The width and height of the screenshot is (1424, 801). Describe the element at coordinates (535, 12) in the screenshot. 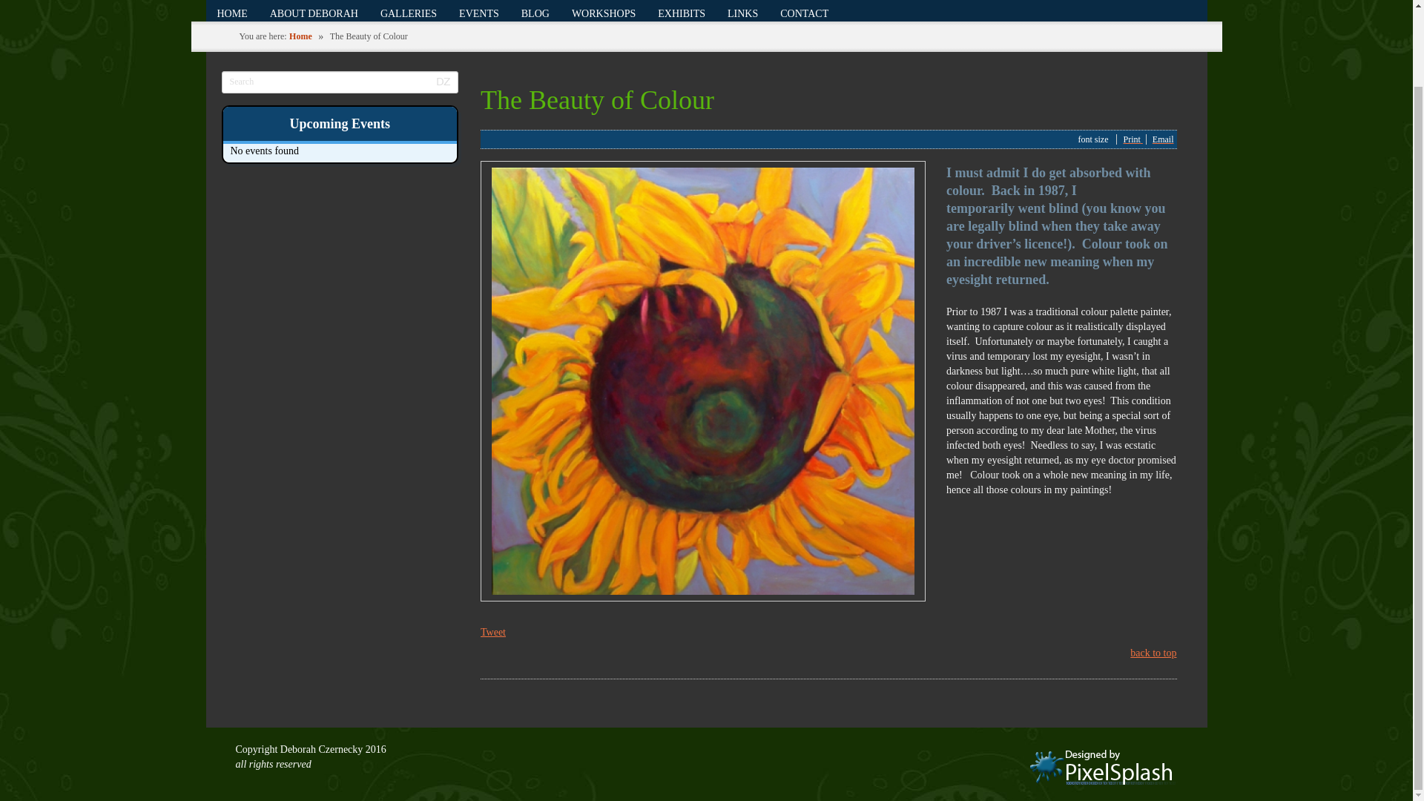

I see `BLOG` at that location.